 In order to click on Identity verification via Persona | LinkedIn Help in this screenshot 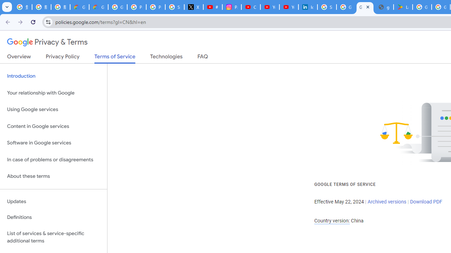, I will do `click(308, 7)`.